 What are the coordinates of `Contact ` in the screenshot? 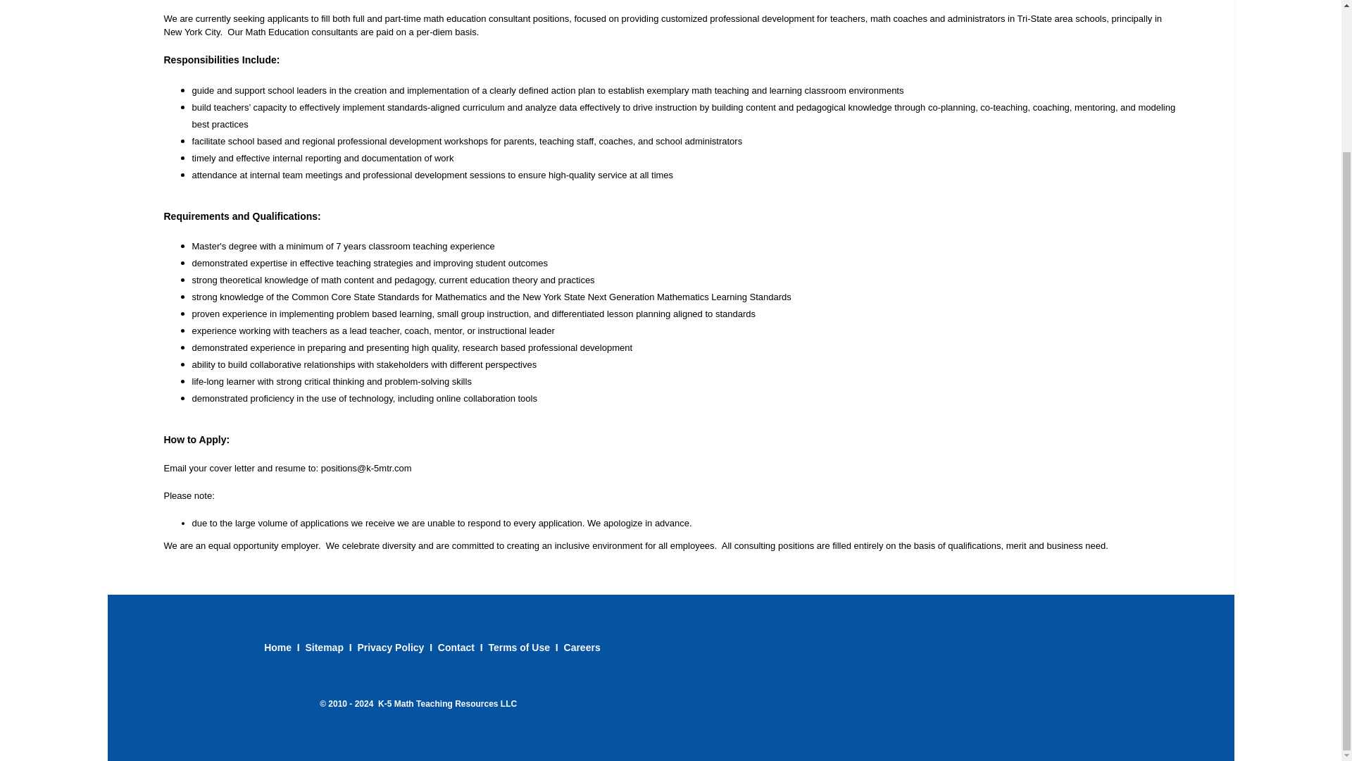 It's located at (458, 647).